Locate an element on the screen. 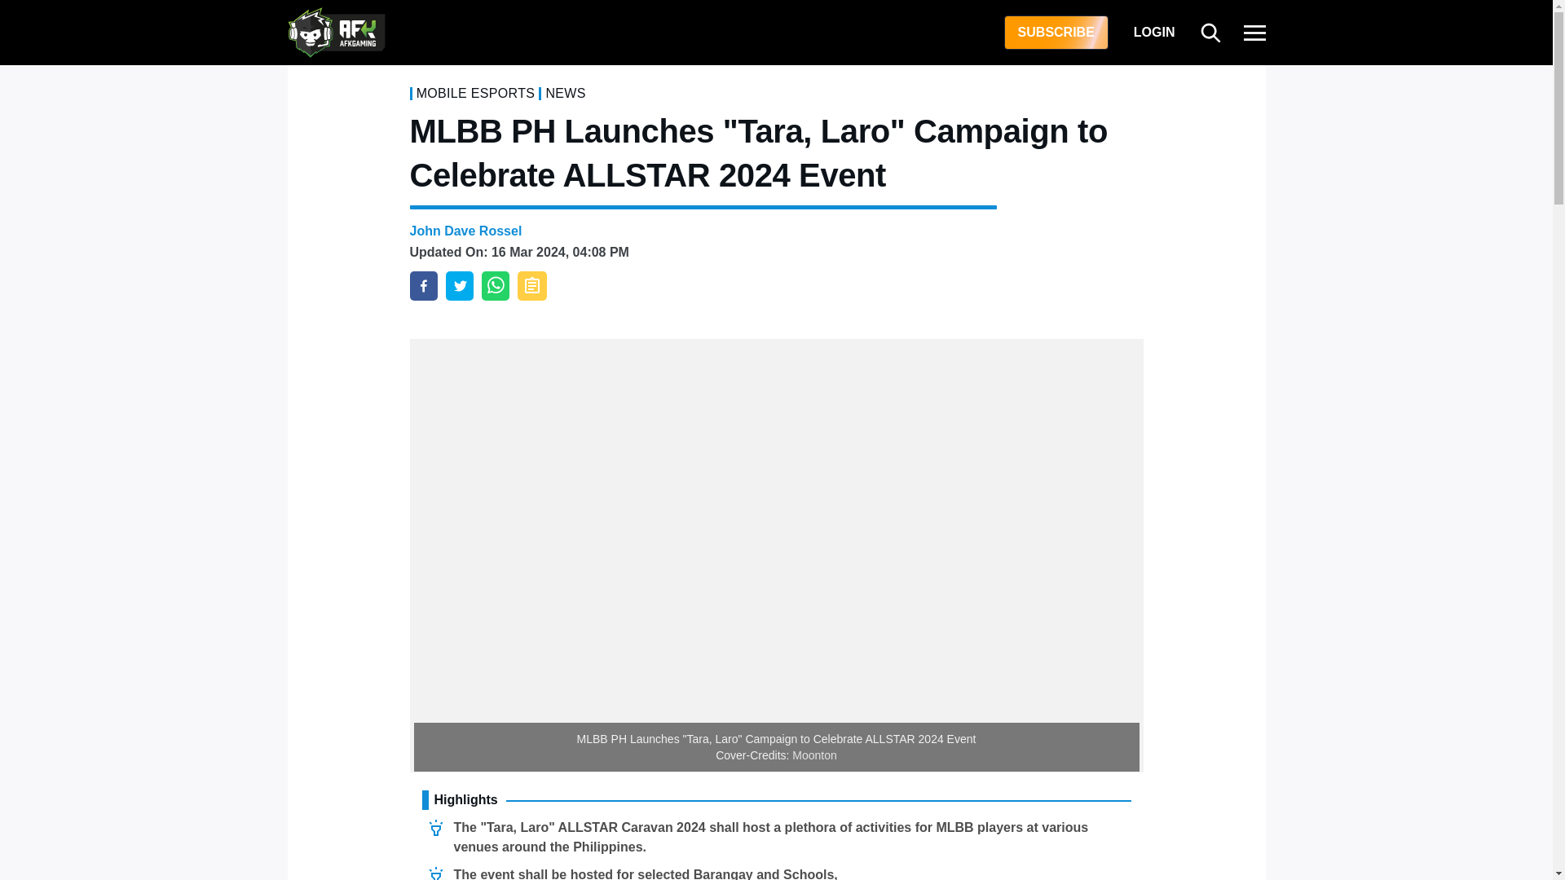 This screenshot has height=880, width=1565. John Dave Rossel is located at coordinates (465, 231).